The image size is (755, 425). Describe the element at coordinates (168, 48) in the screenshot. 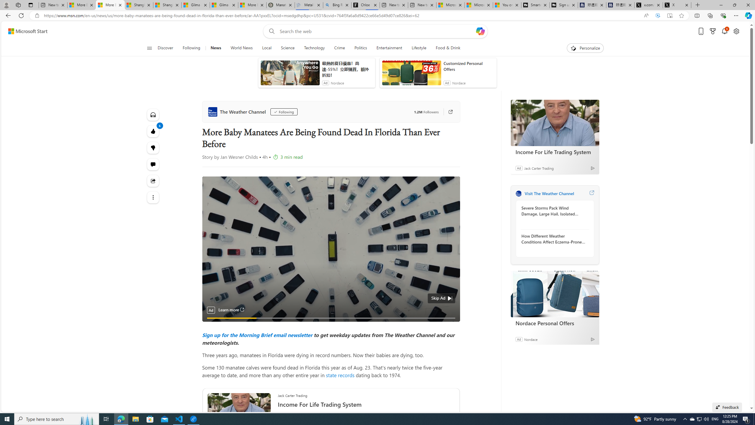

I see `Discover` at that location.